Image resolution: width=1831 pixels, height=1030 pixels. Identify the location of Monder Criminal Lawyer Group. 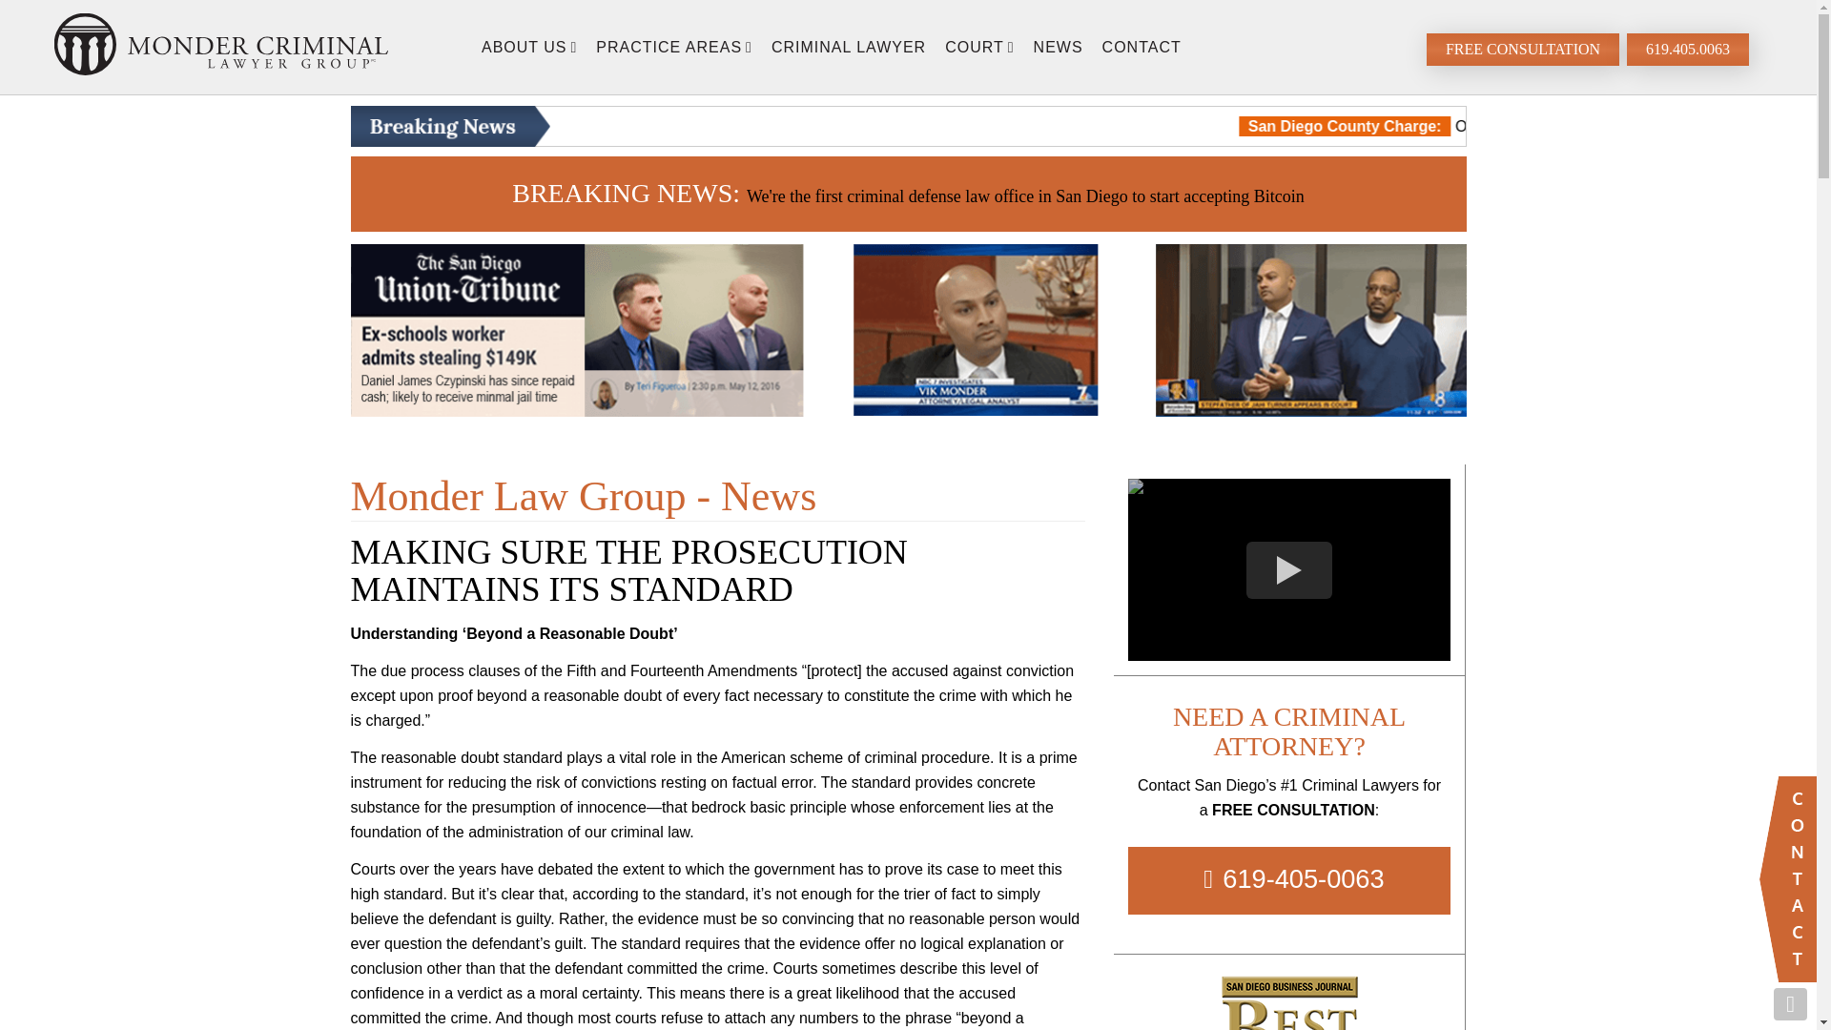
(221, 48).